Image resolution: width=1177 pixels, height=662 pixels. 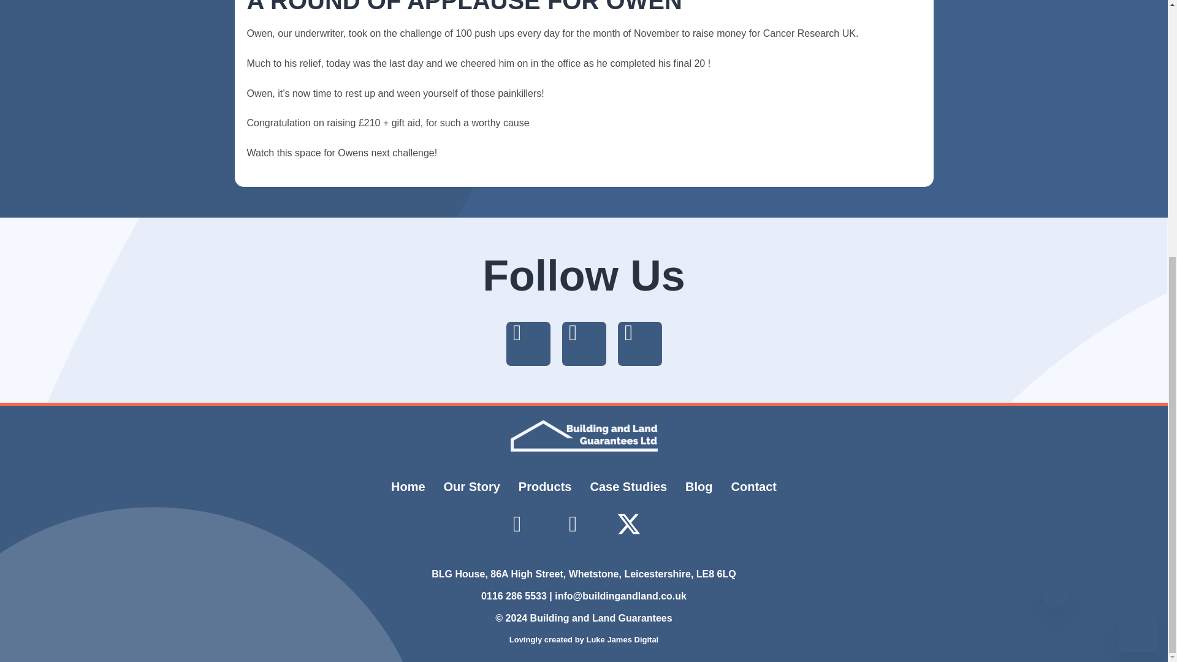 What do you see at coordinates (629, 487) in the screenshot?
I see `Case Studies` at bounding box center [629, 487].